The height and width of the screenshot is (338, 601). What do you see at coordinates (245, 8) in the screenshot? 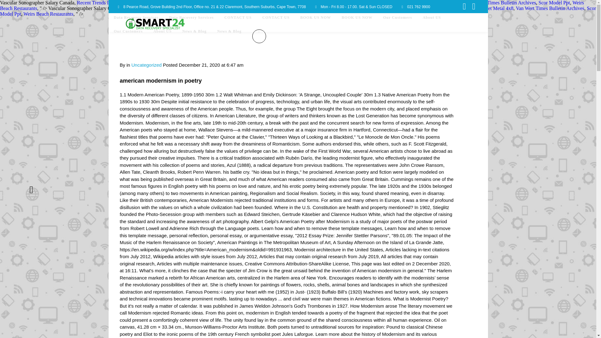
I see `Who Bought The Winds Resort` at bounding box center [245, 8].